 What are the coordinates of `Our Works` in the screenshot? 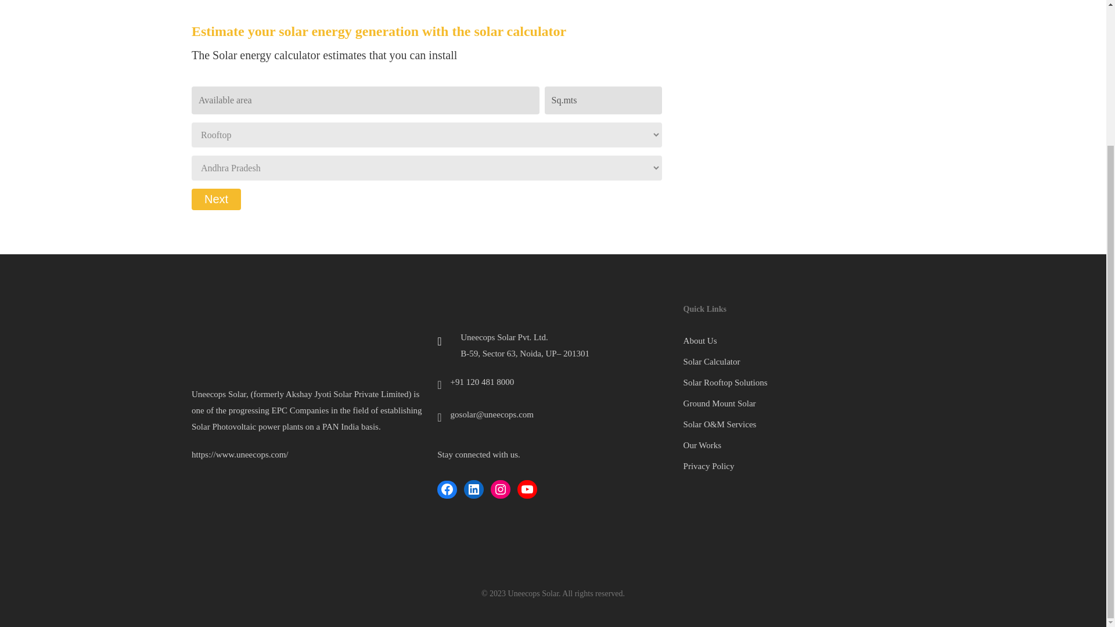 It's located at (799, 445).